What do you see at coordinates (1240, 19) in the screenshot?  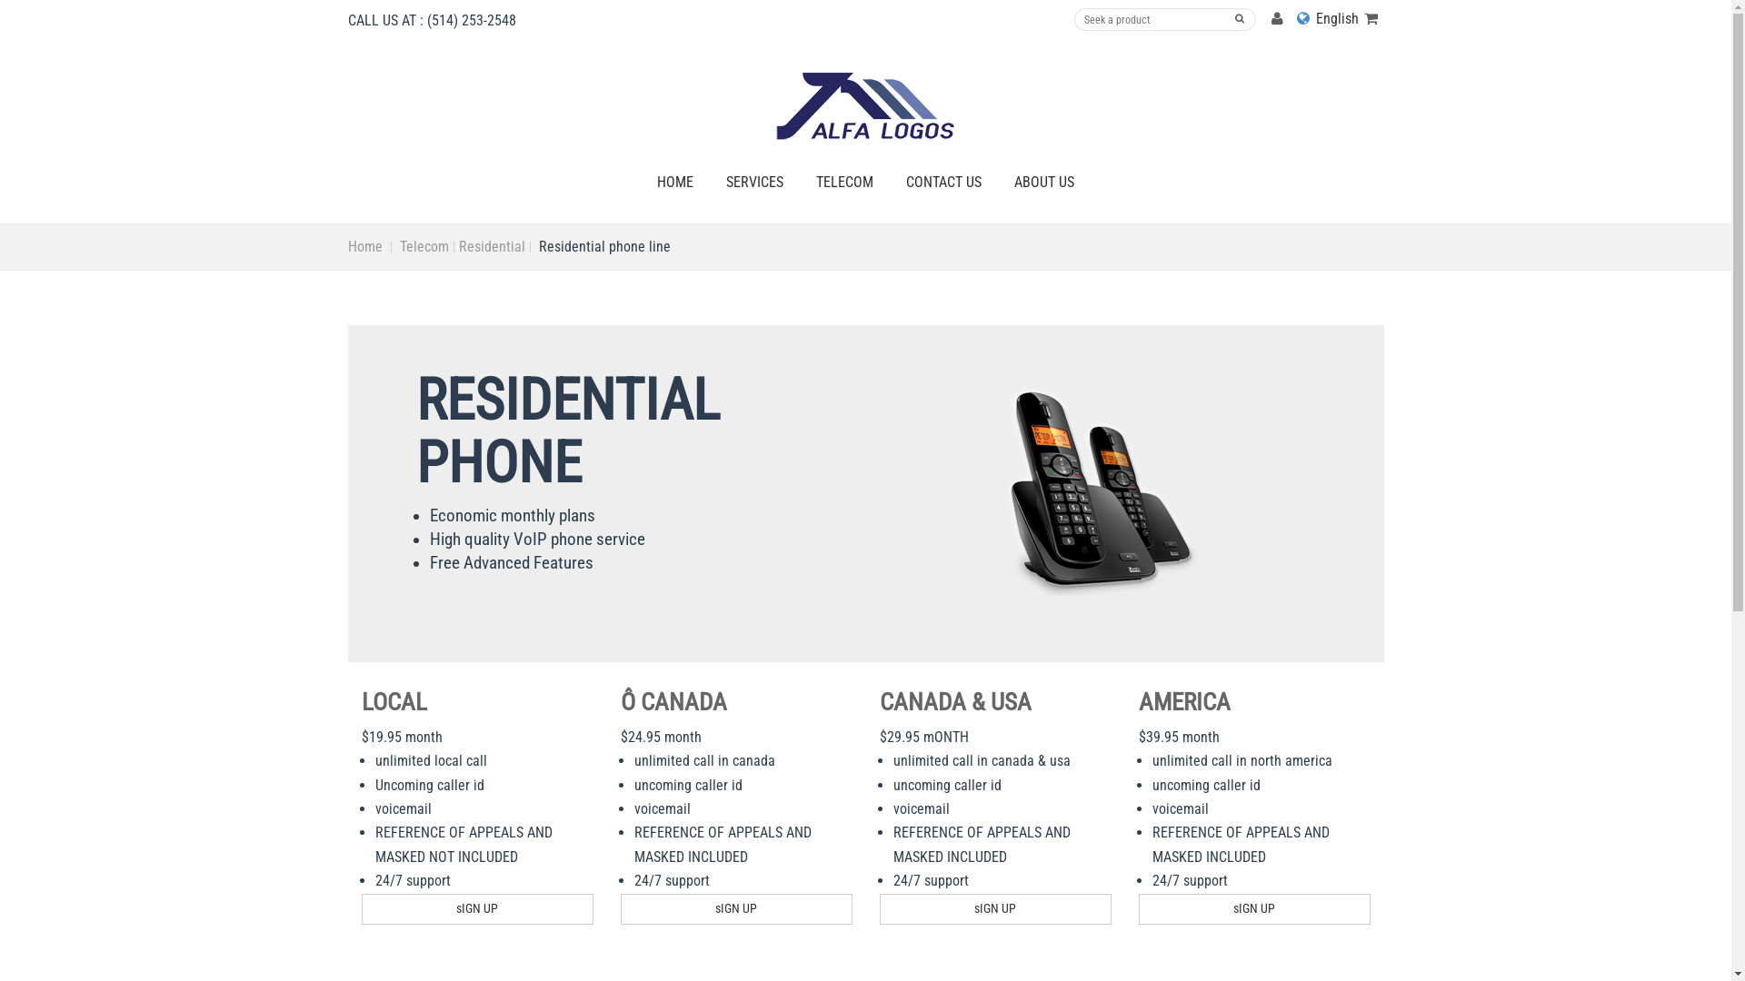 I see `search` at bounding box center [1240, 19].